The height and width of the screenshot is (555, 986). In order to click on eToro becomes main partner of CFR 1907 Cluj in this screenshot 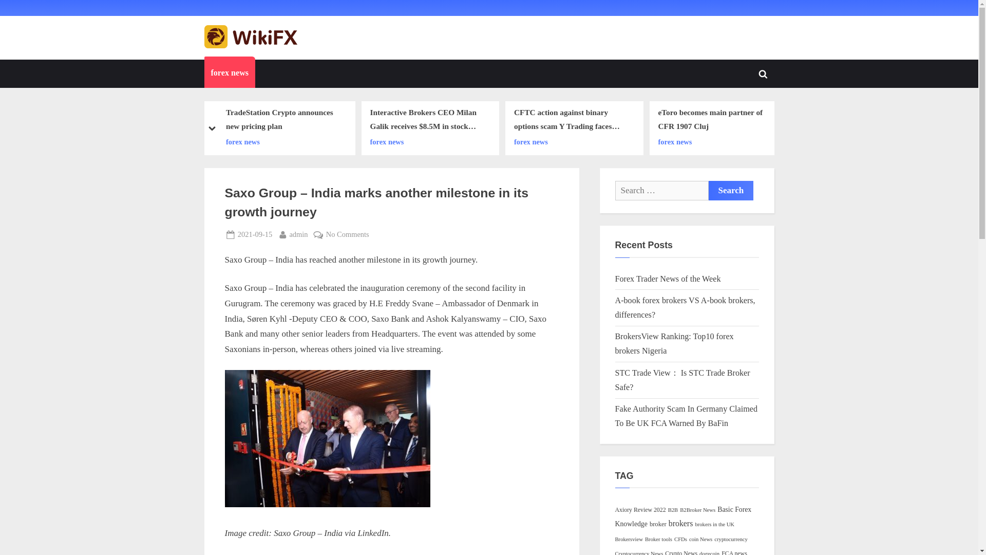, I will do `click(715, 120)`.